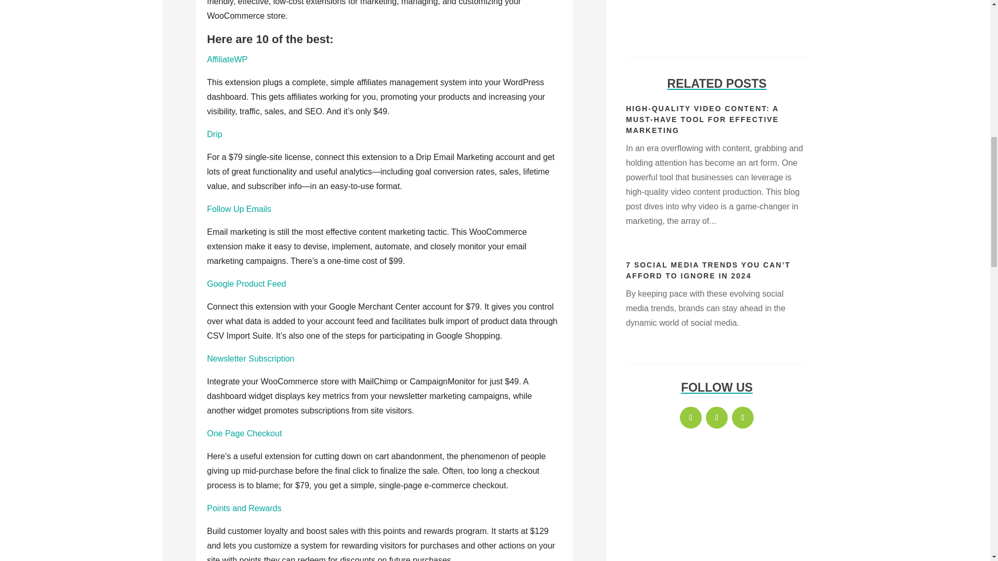 Image resolution: width=998 pixels, height=561 pixels. I want to click on Follow on LinkedIn, so click(742, 418).